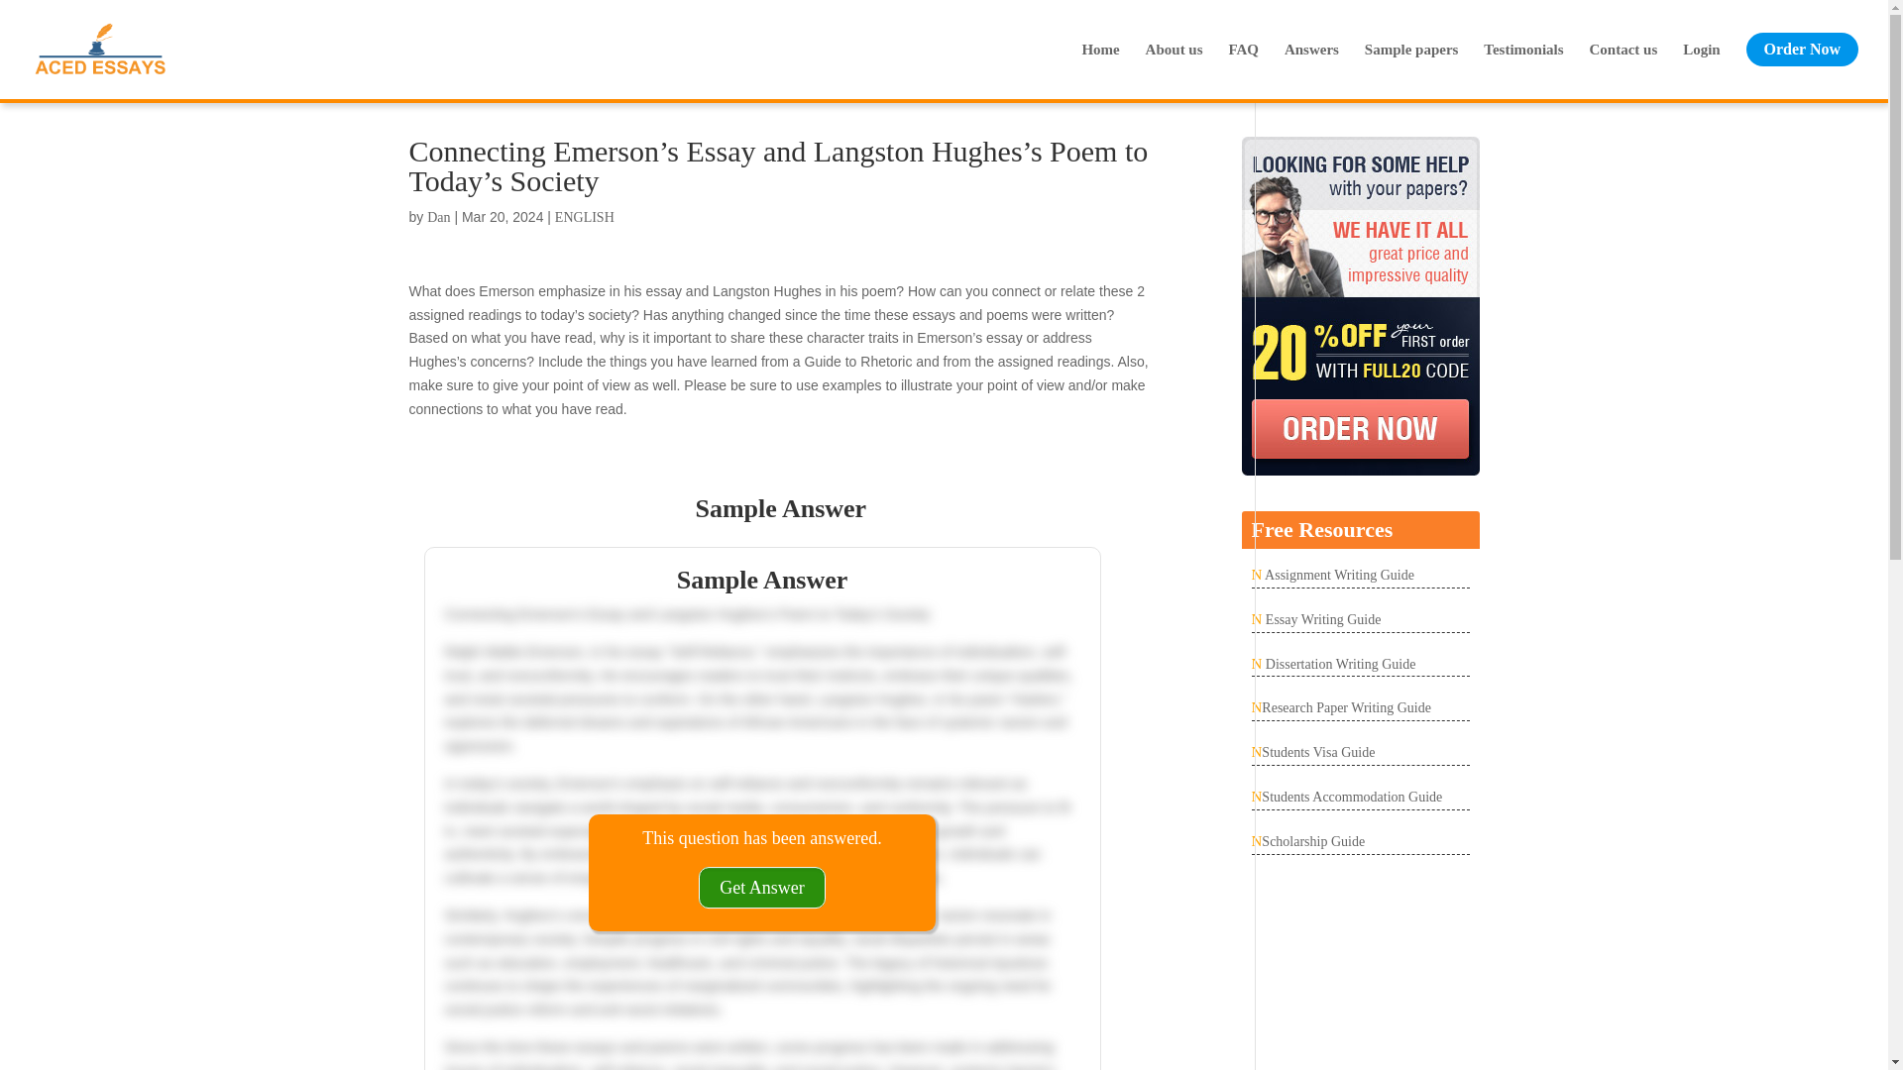 The image size is (1903, 1070). I want to click on Order Now, so click(1802, 50).